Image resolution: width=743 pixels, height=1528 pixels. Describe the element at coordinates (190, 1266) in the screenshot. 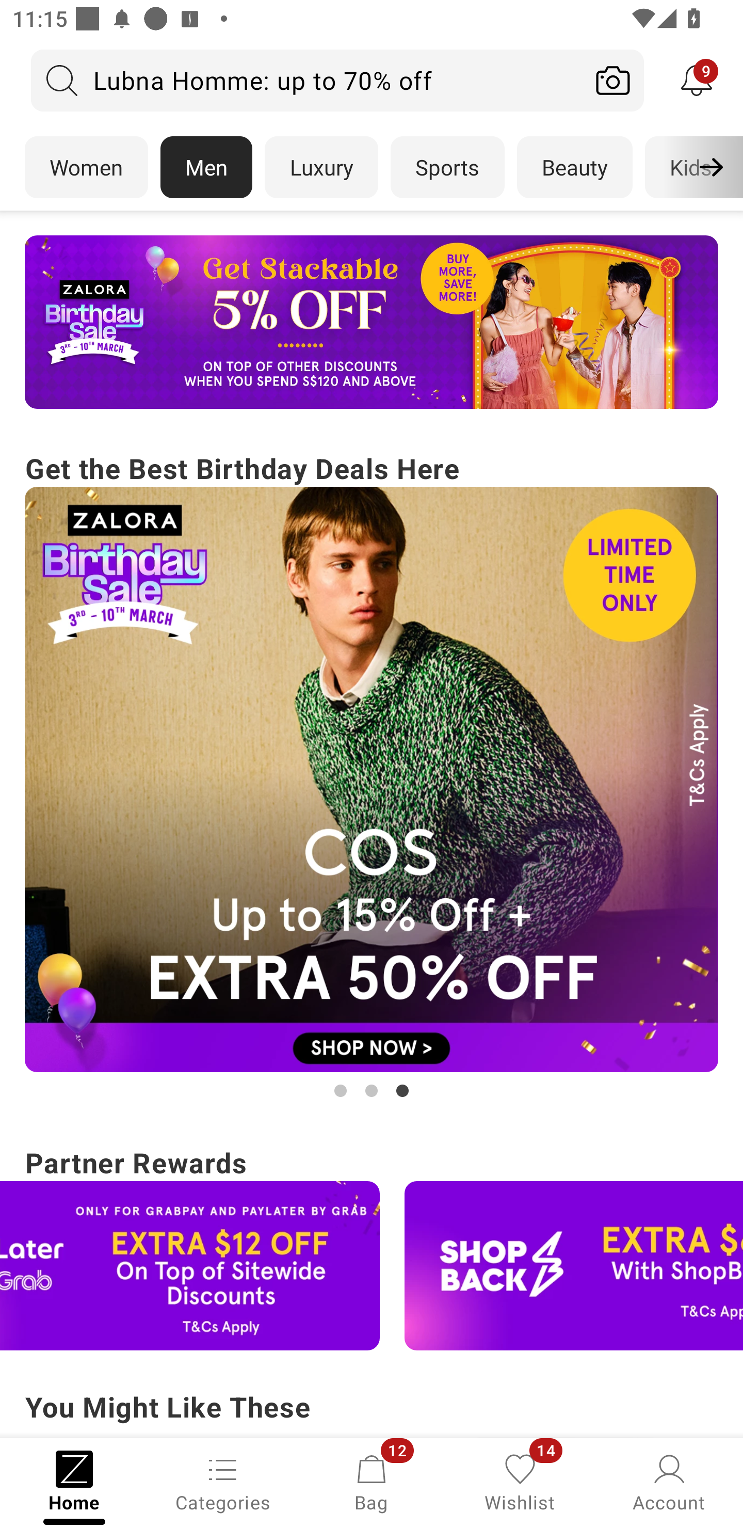

I see `Campaign banner` at that location.